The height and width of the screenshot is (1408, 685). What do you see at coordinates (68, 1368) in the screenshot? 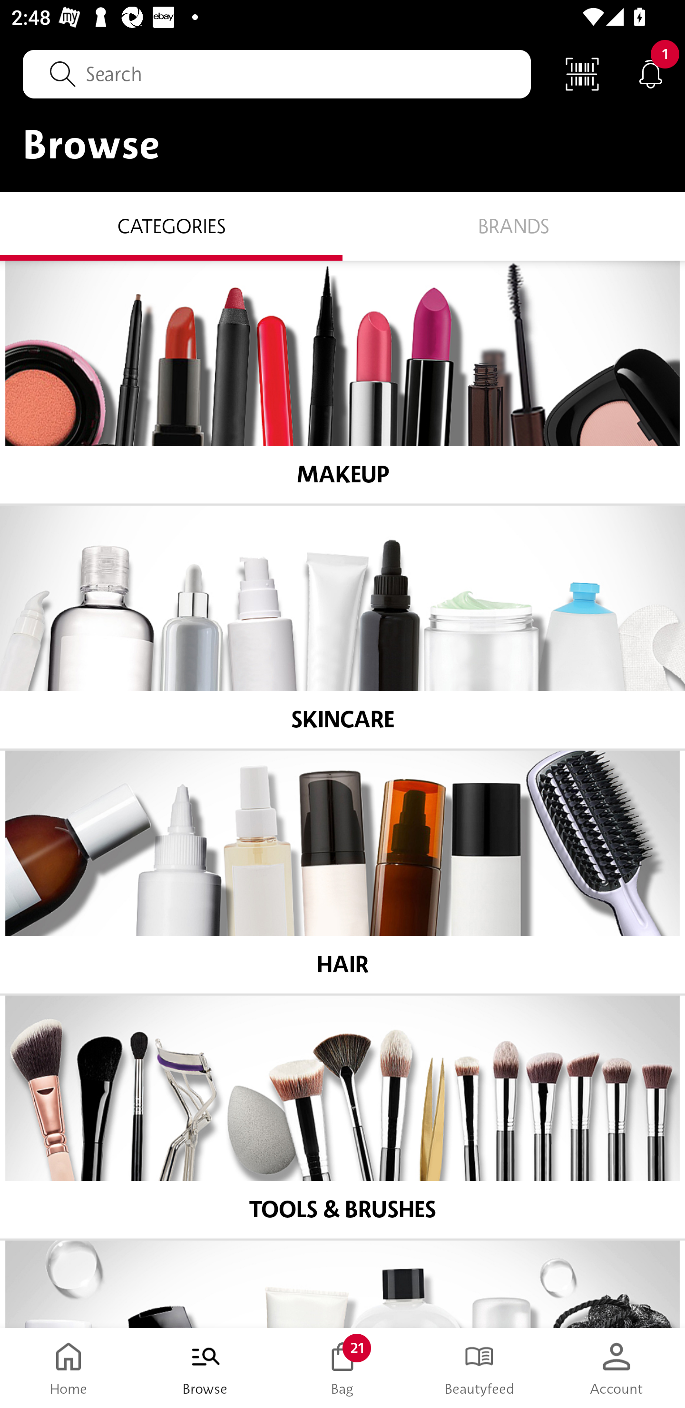
I see `Home` at bounding box center [68, 1368].